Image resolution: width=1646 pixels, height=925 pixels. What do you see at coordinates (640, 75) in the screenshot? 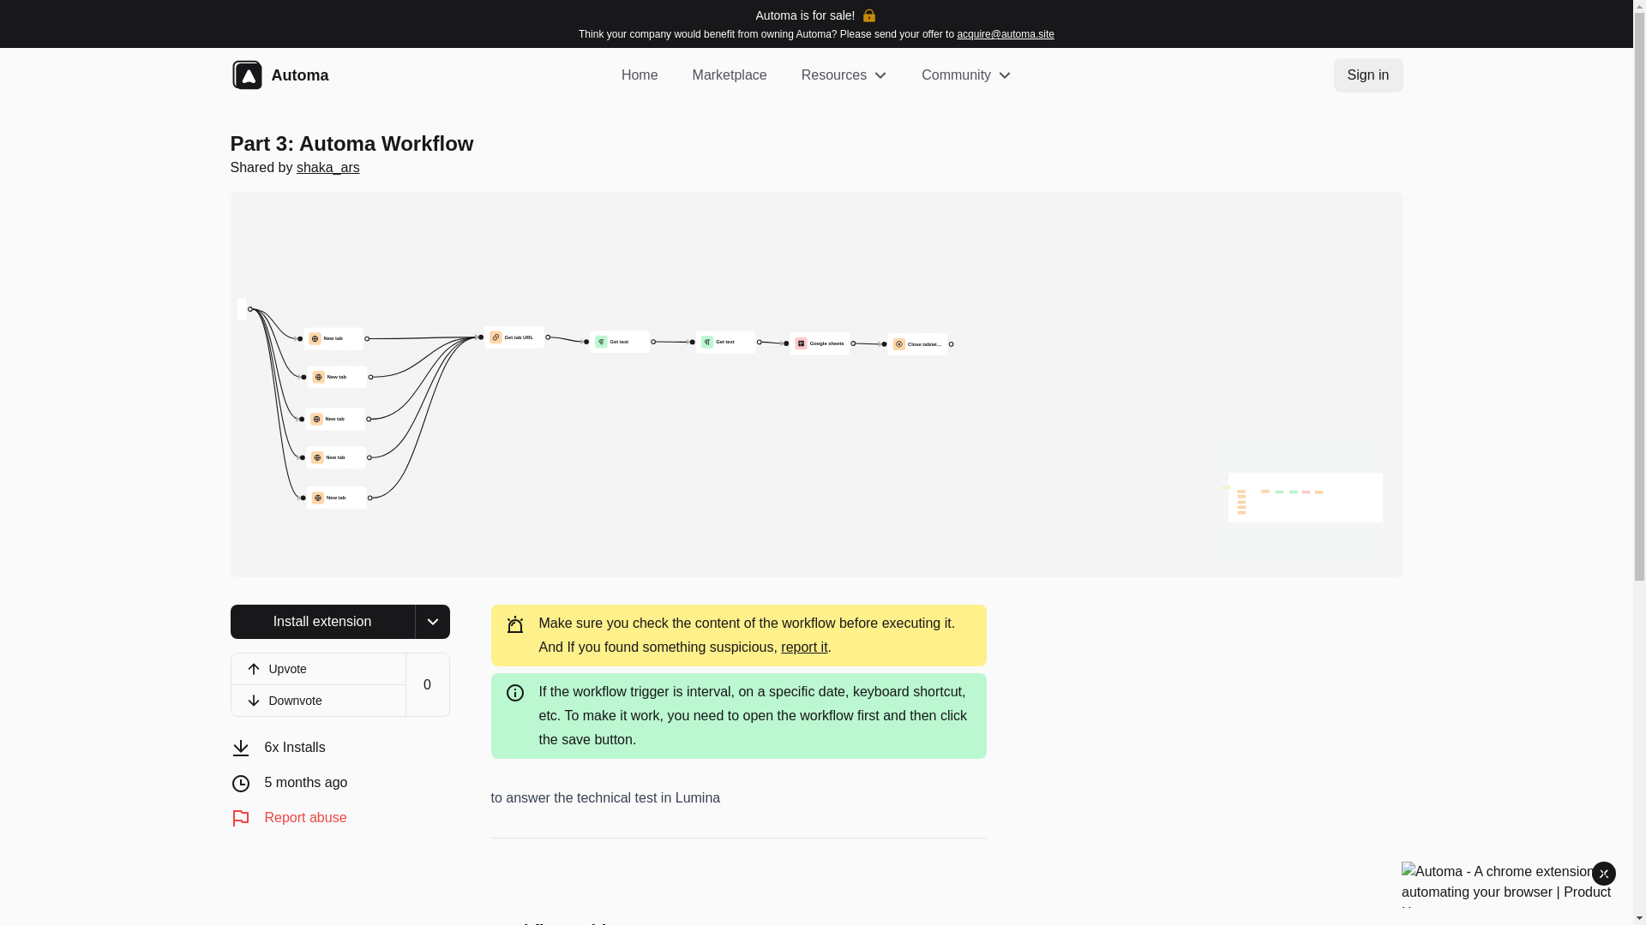
I see `Home` at bounding box center [640, 75].